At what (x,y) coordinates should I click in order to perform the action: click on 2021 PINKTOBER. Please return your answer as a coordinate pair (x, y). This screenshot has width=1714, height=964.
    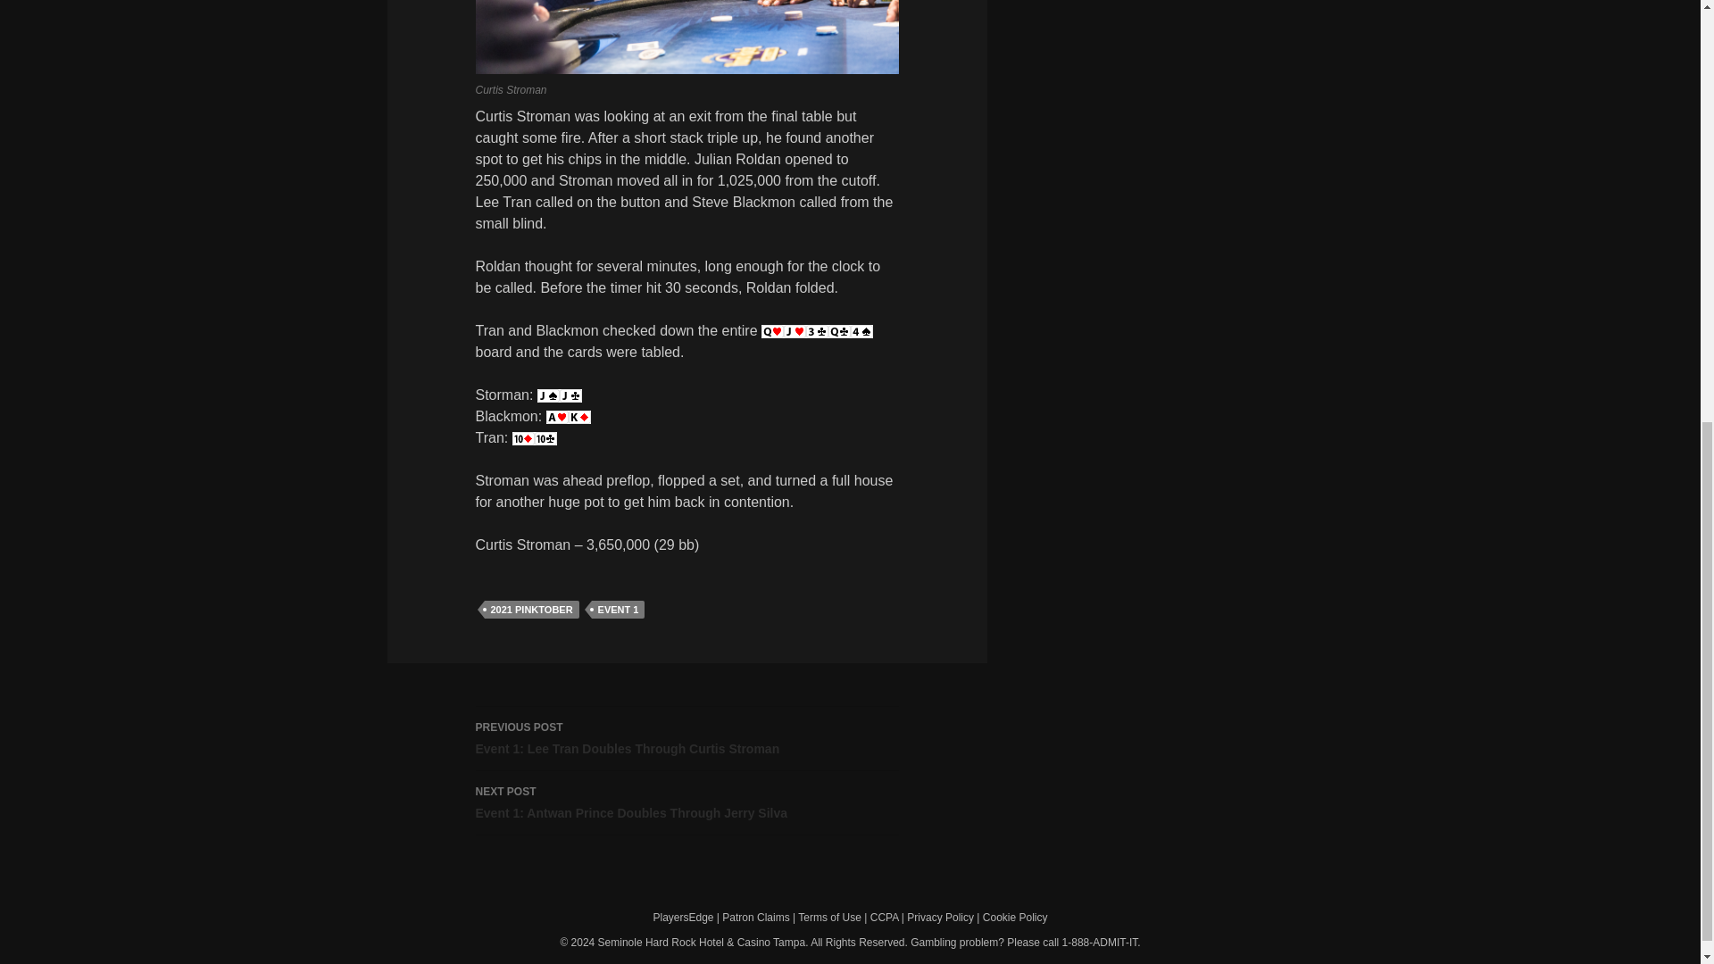
    Looking at the image, I should click on (530, 609).